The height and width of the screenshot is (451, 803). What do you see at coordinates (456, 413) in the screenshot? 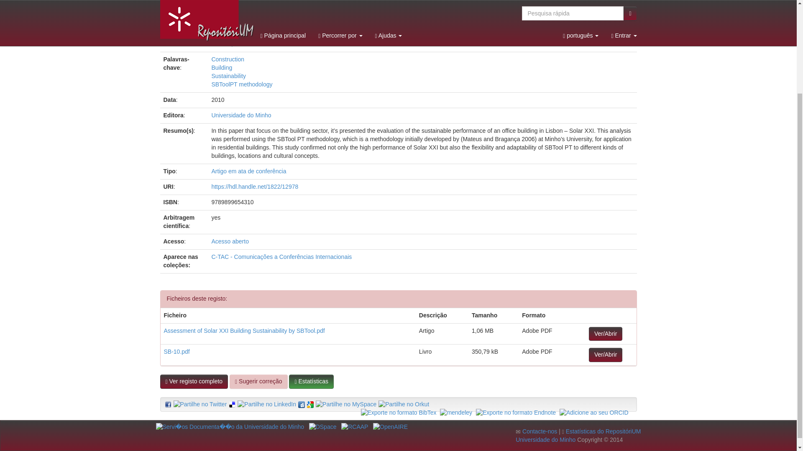
I see `mendeley` at bounding box center [456, 413].